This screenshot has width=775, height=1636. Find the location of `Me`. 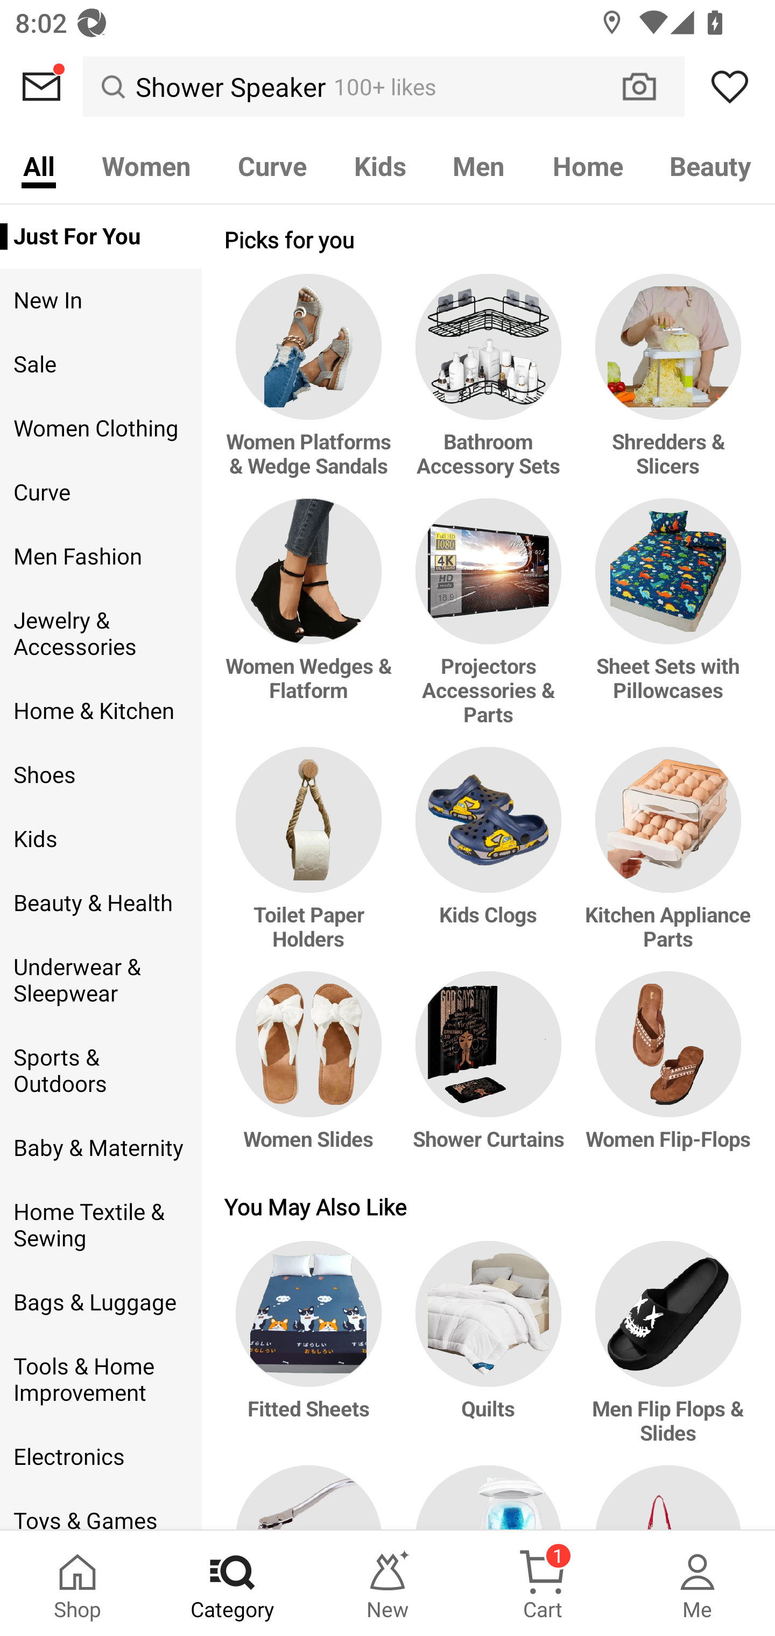

Me is located at coordinates (697, 1583).